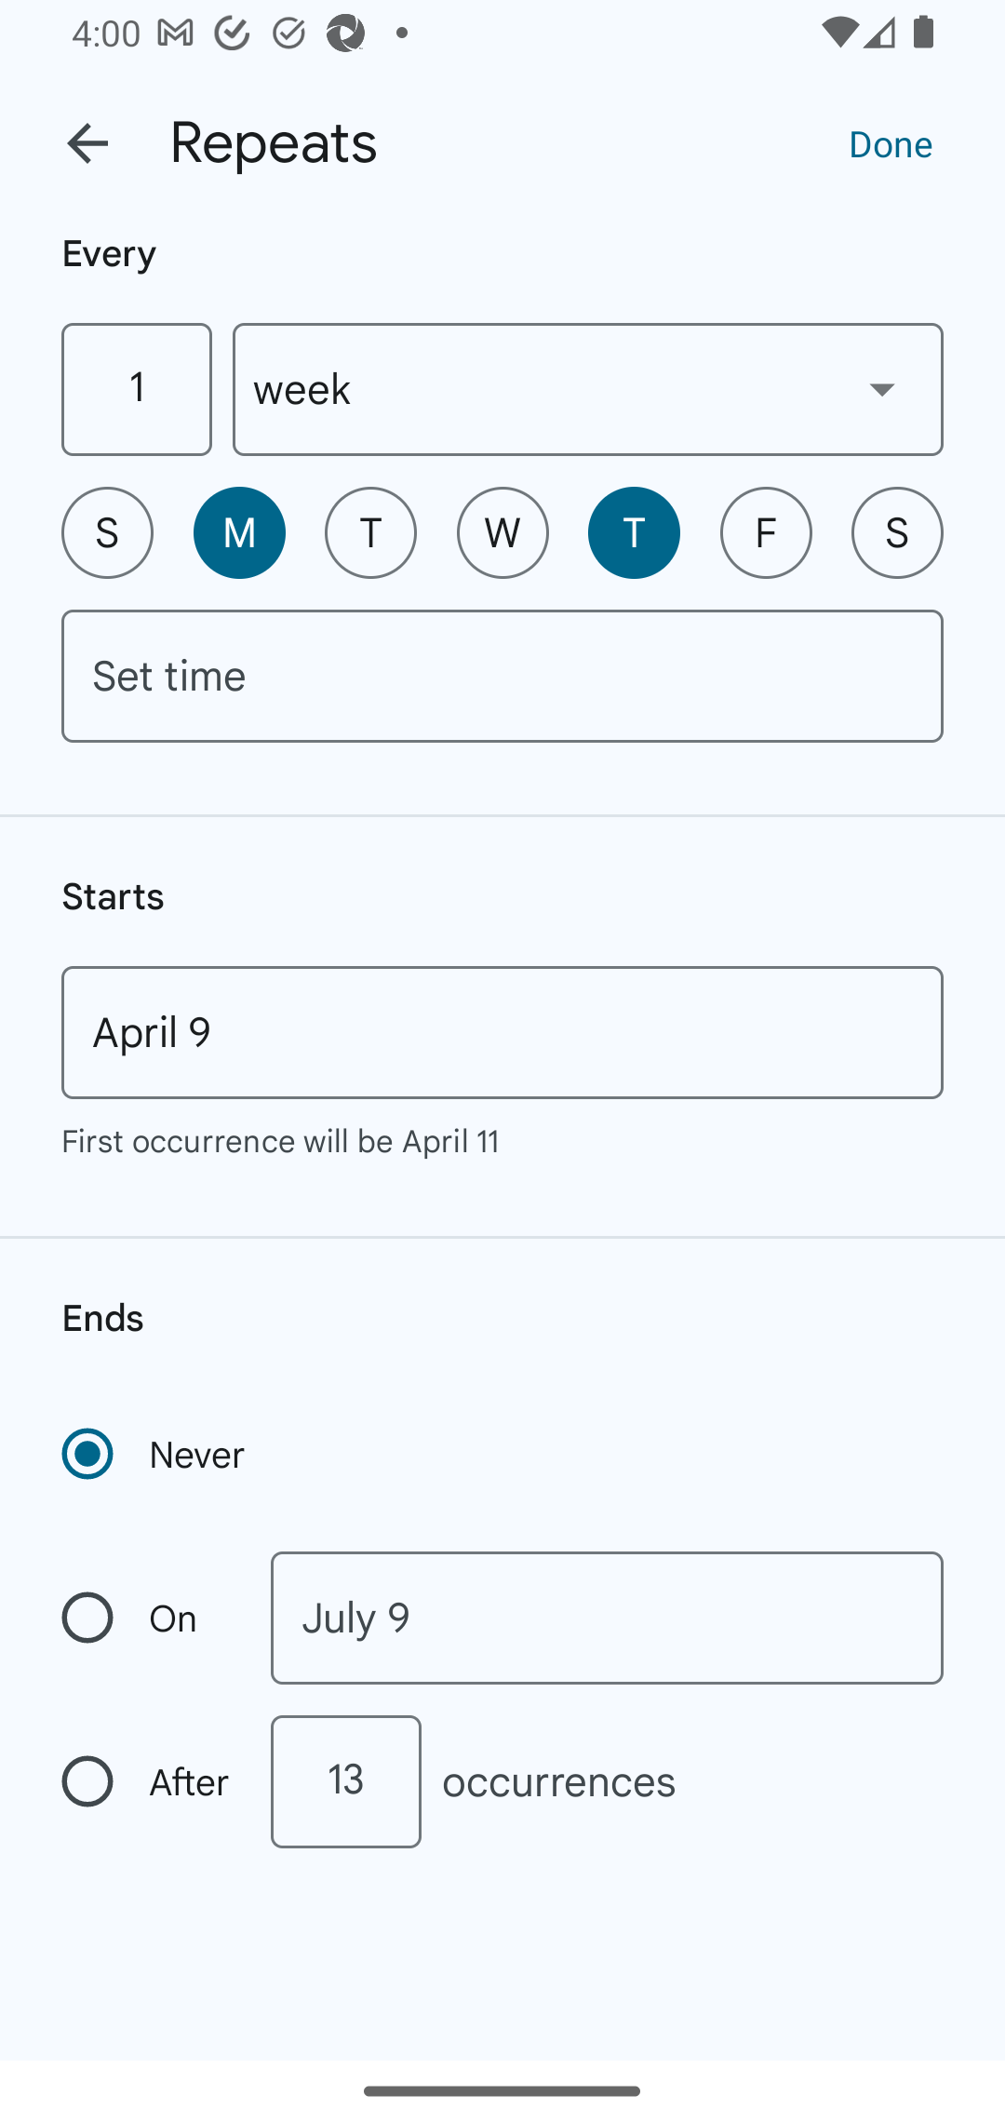 The image size is (1005, 2122). What do you see at coordinates (634, 532) in the screenshot?
I see `T Thursday, selected` at bounding box center [634, 532].